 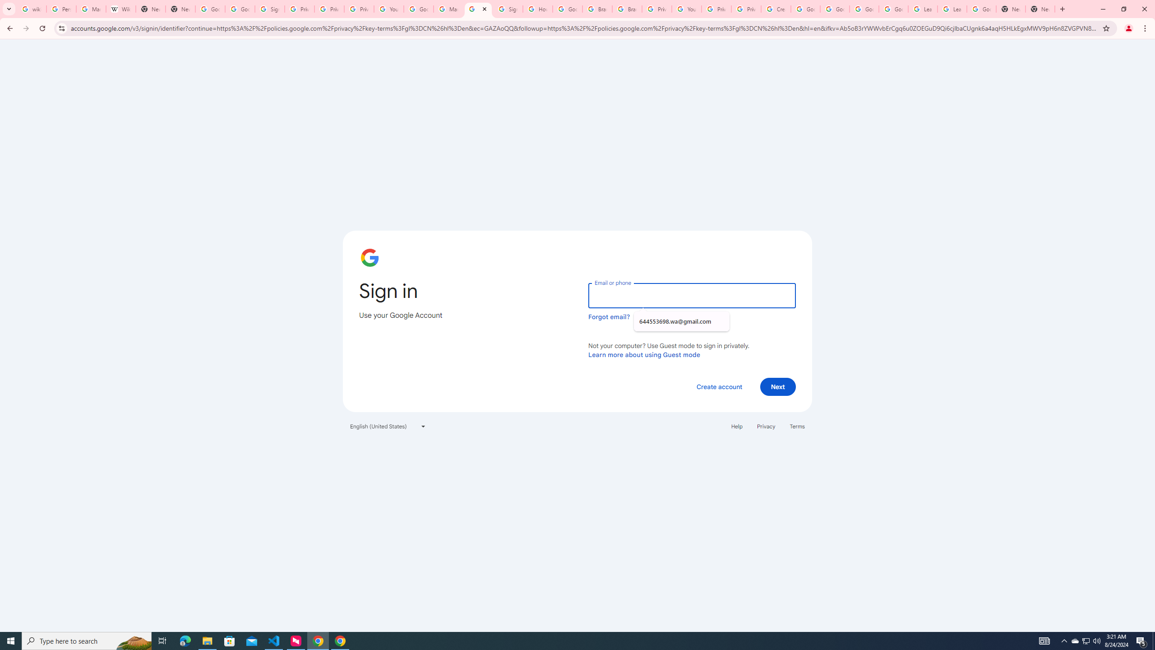 I want to click on YouTube, so click(x=687, y=9).